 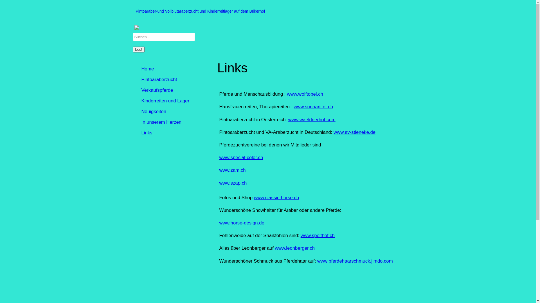 What do you see at coordinates (233, 183) in the screenshot?
I see `www.szap.ch` at bounding box center [233, 183].